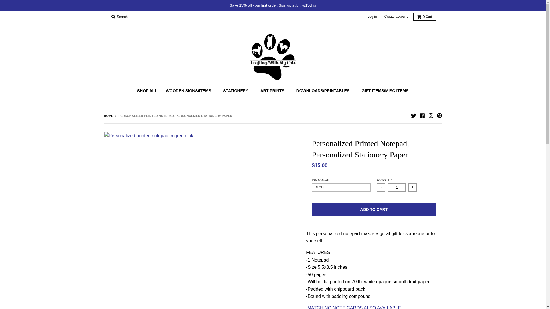  I want to click on Log in, so click(372, 17).